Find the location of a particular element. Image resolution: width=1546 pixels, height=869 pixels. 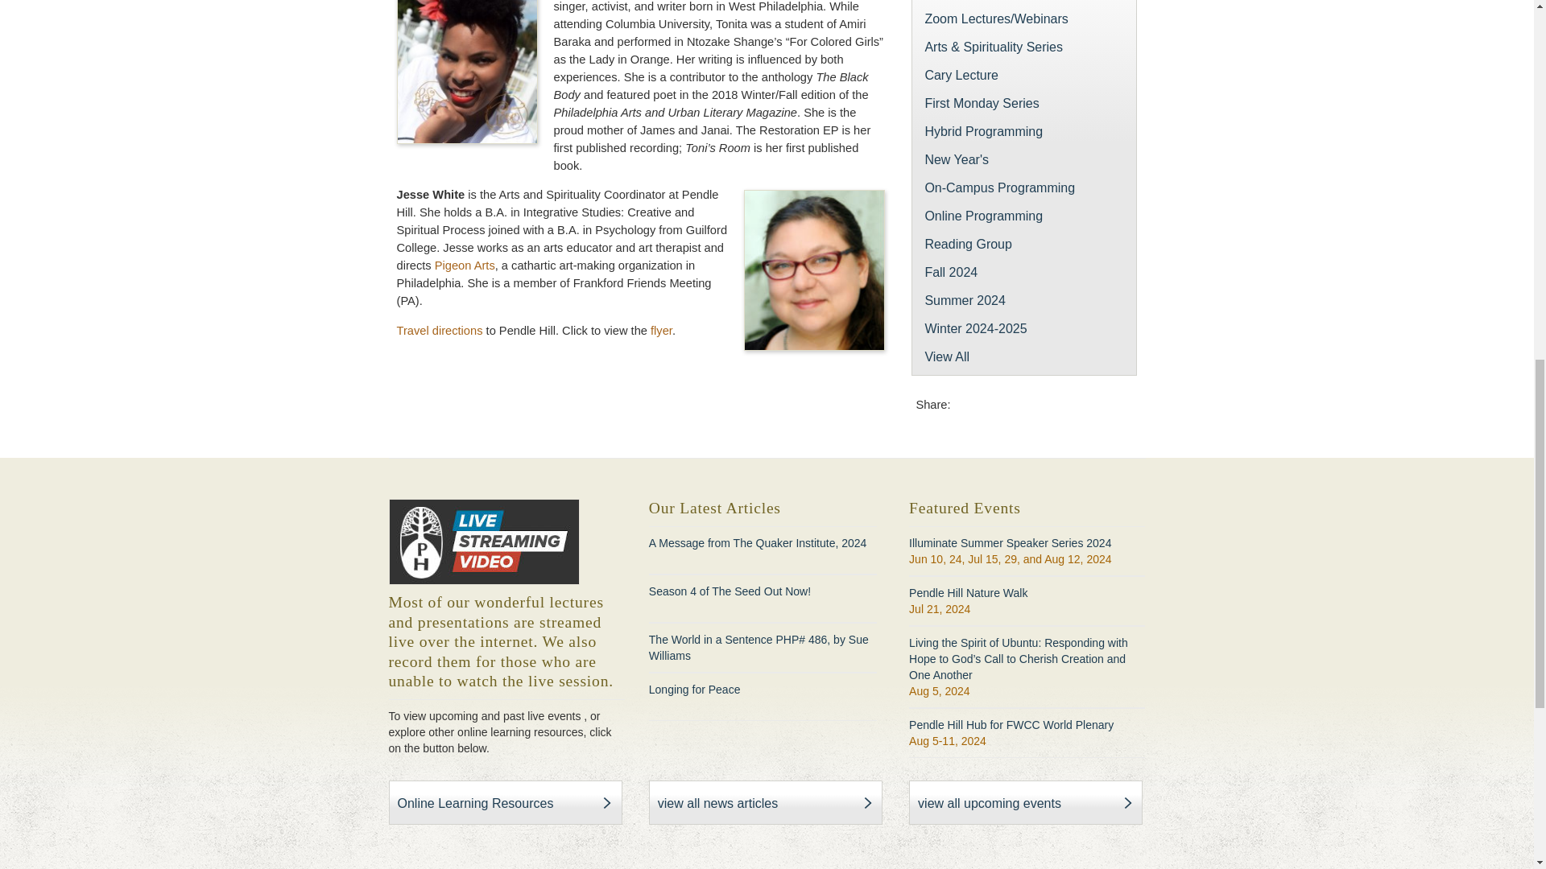

Tonita Austin is located at coordinates (465, 72).